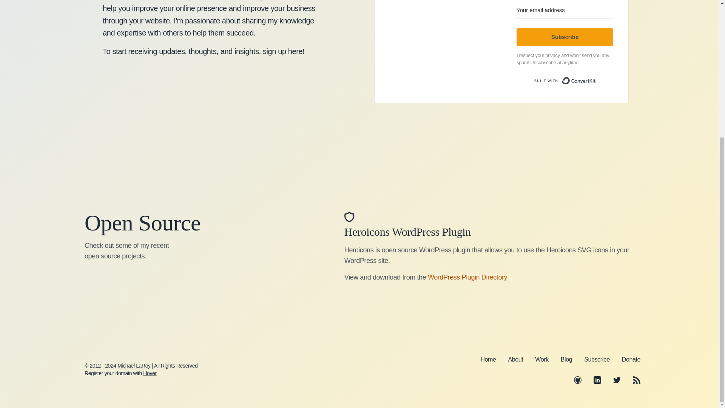  Describe the element at coordinates (467, 277) in the screenshot. I see `WordPress Plugin Directory` at that location.